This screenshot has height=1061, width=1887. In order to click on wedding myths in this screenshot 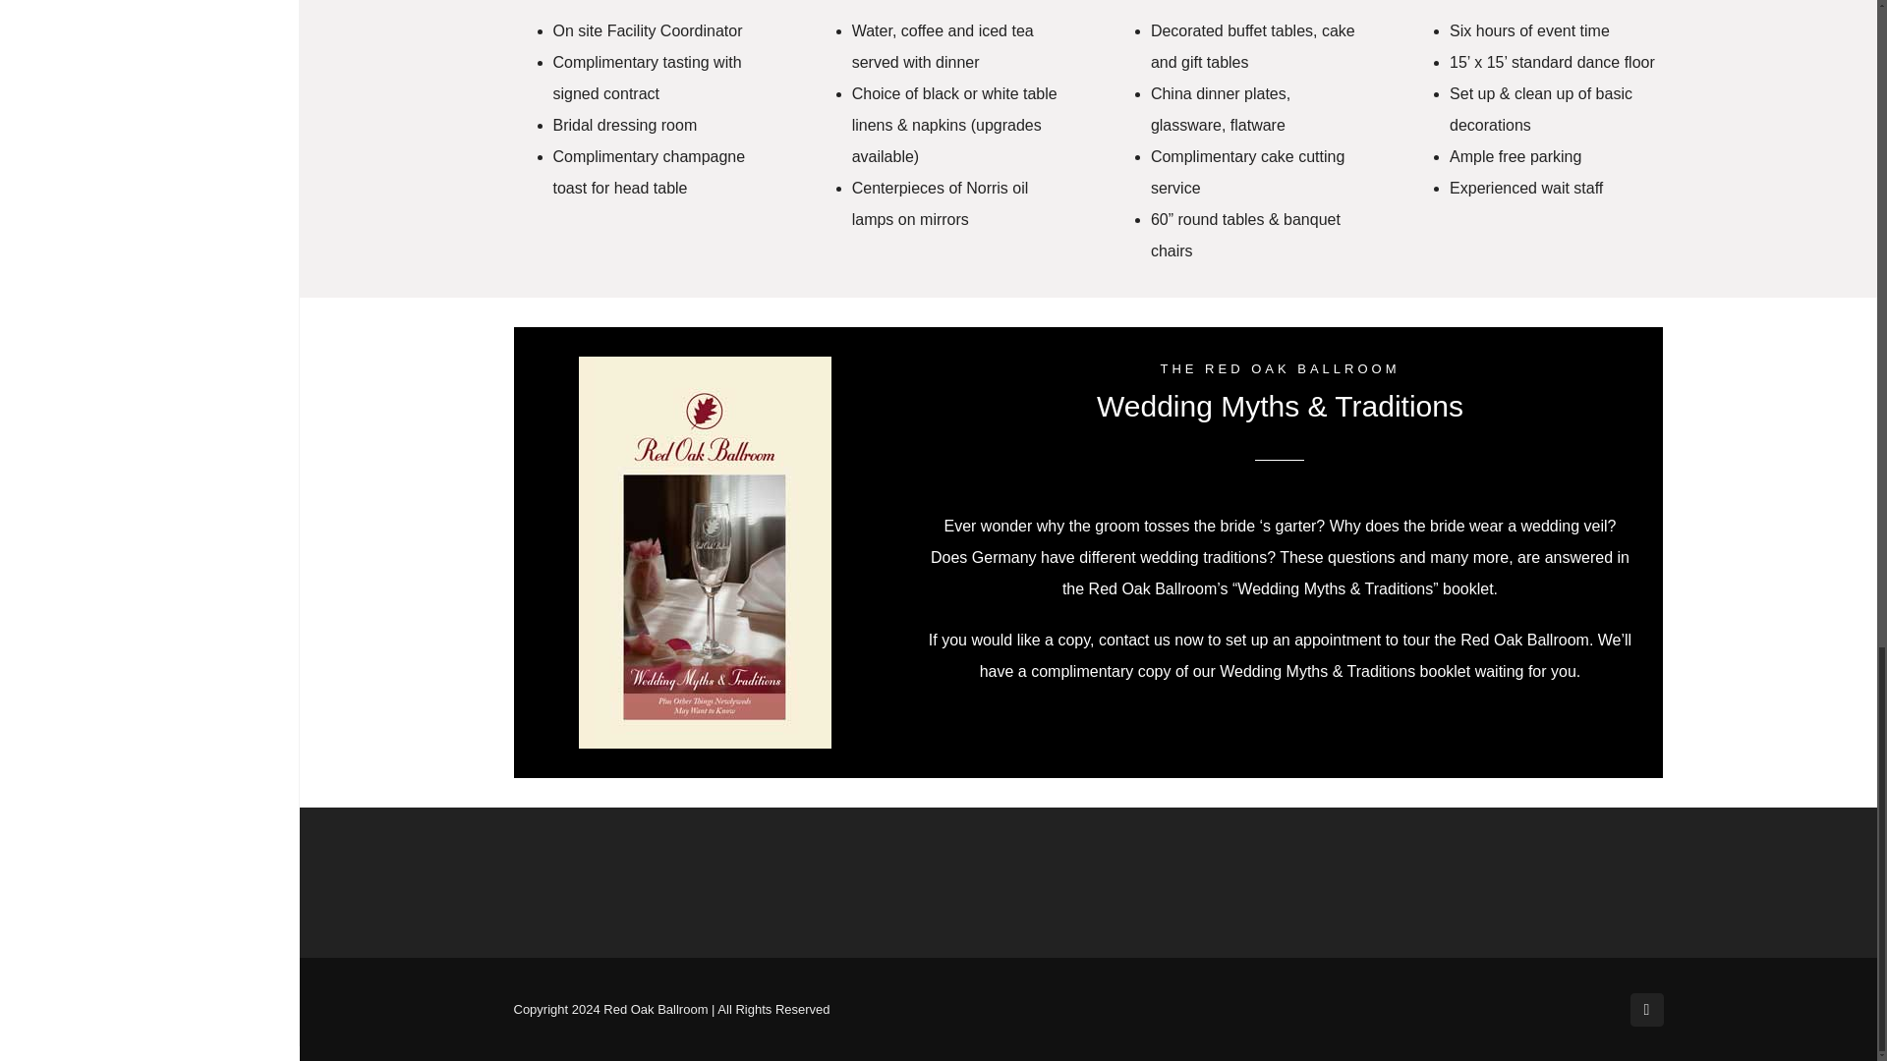, I will do `click(706, 552)`.